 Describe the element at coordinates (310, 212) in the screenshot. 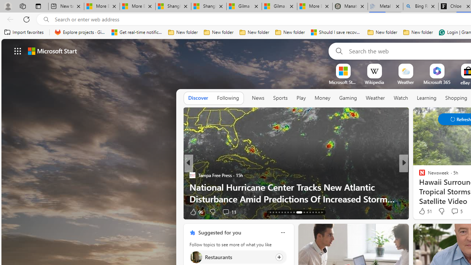

I see `AutomationID: tab-29` at that location.